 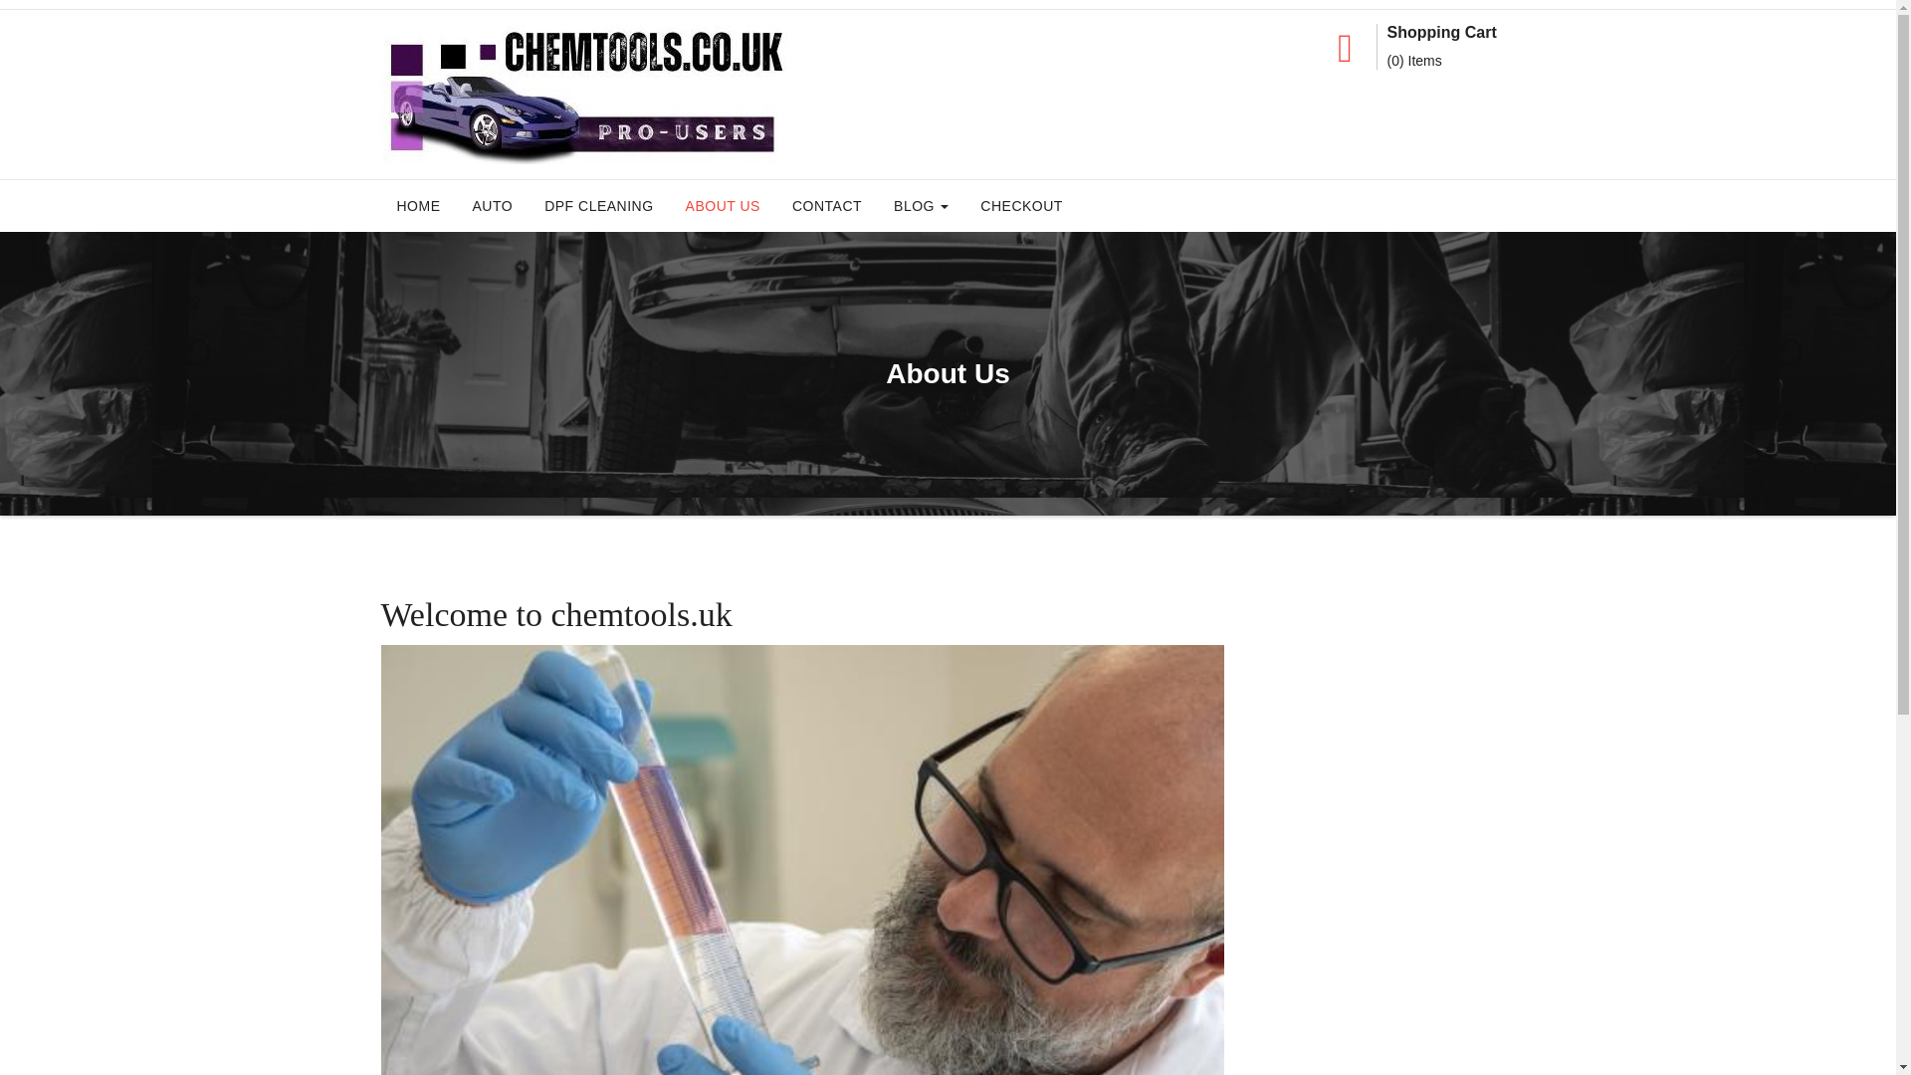 What do you see at coordinates (1021, 206) in the screenshot?
I see `Checkout` at bounding box center [1021, 206].